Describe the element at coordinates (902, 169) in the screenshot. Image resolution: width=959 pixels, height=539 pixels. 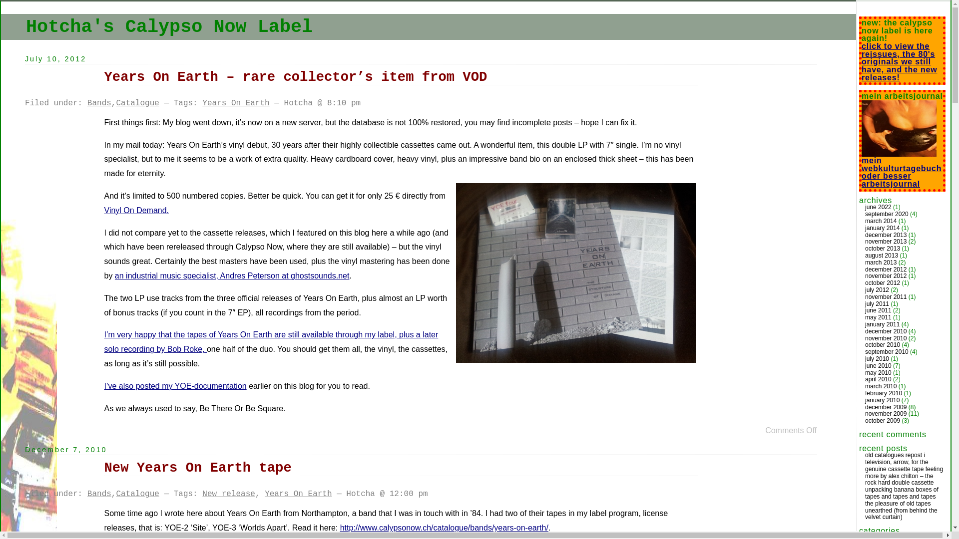
I see `mein webkulturtagebuch oder besser arbeitsjournal` at that location.